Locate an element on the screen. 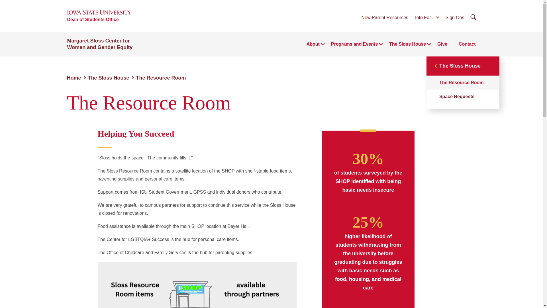  Give is located at coordinates (442, 44).